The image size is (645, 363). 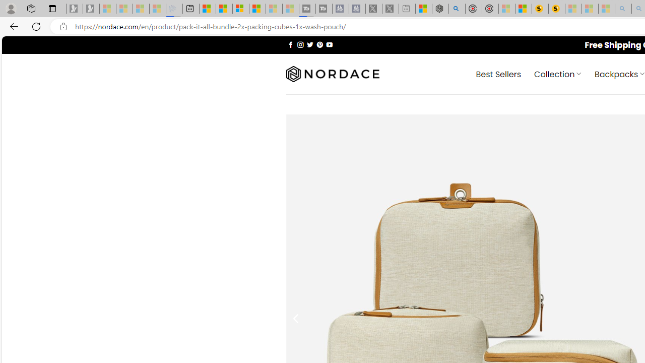 I want to click on   Best Sellers, so click(x=499, y=74).